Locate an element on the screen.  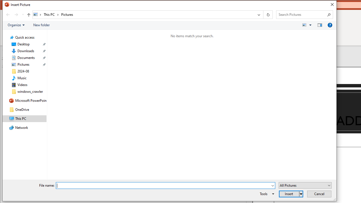
File name: is located at coordinates (165, 186).